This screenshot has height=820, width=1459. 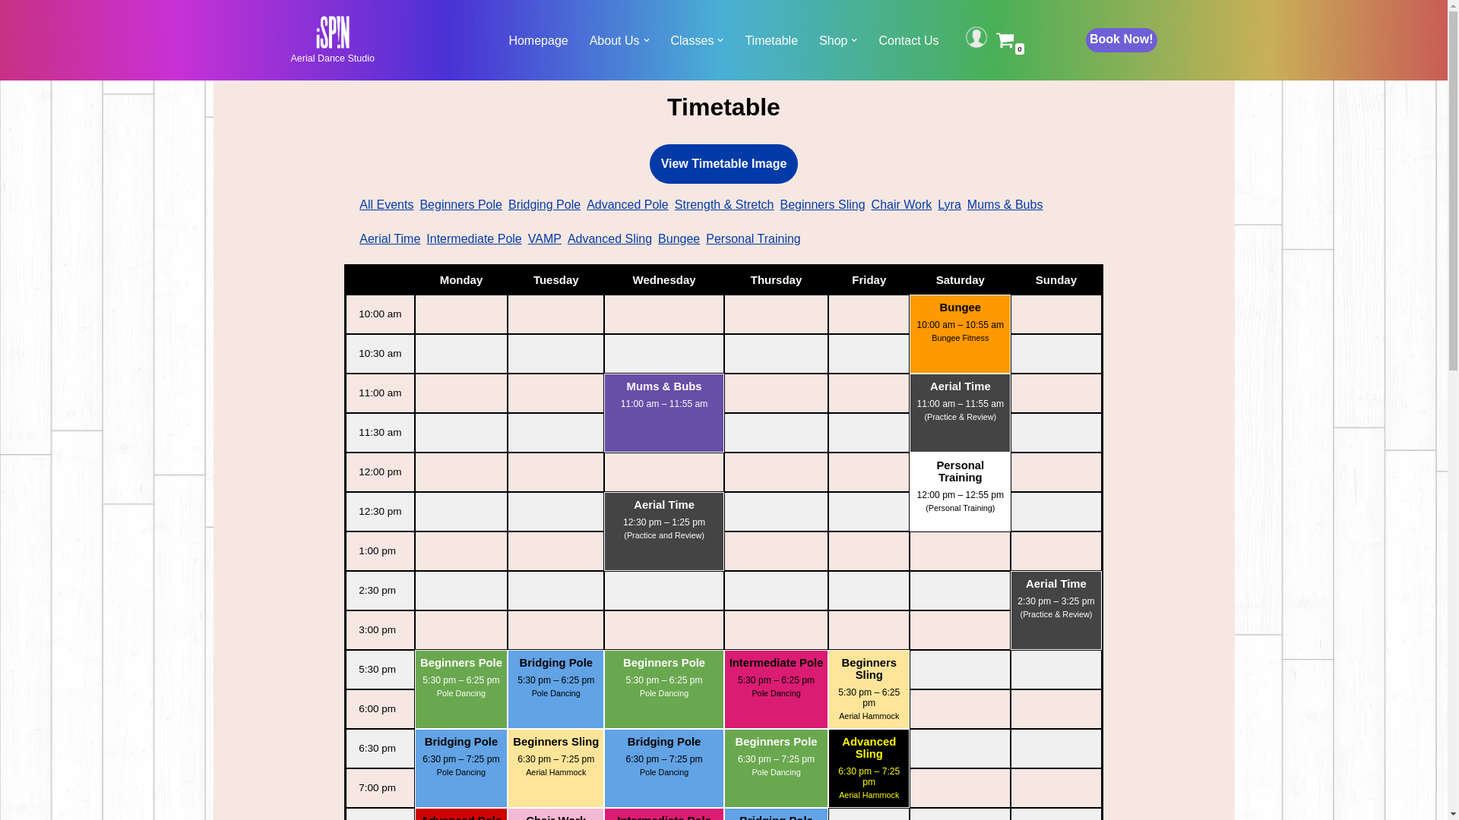 I want to click on Aerial Dance Studio, so click(x=331, y=40).